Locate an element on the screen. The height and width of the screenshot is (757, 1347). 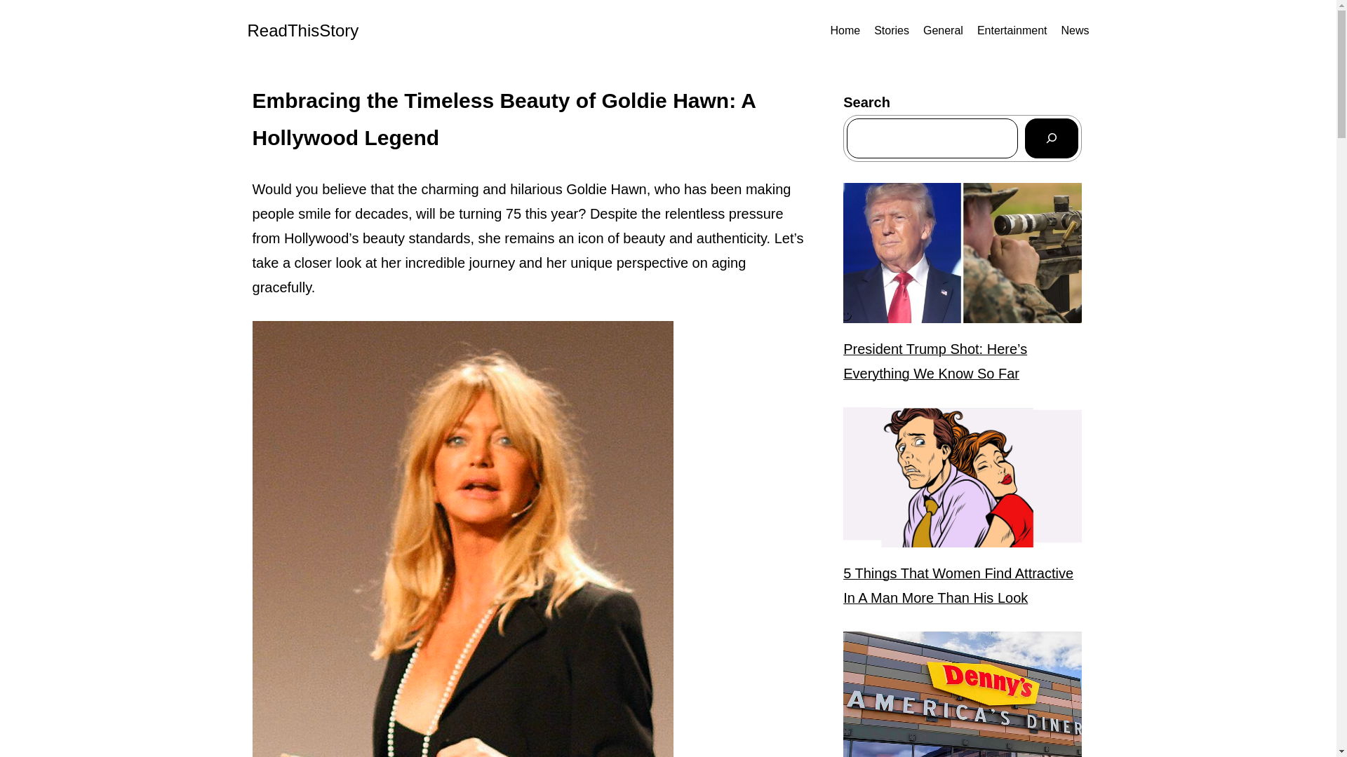
Home is located at coordinates (845, 31).